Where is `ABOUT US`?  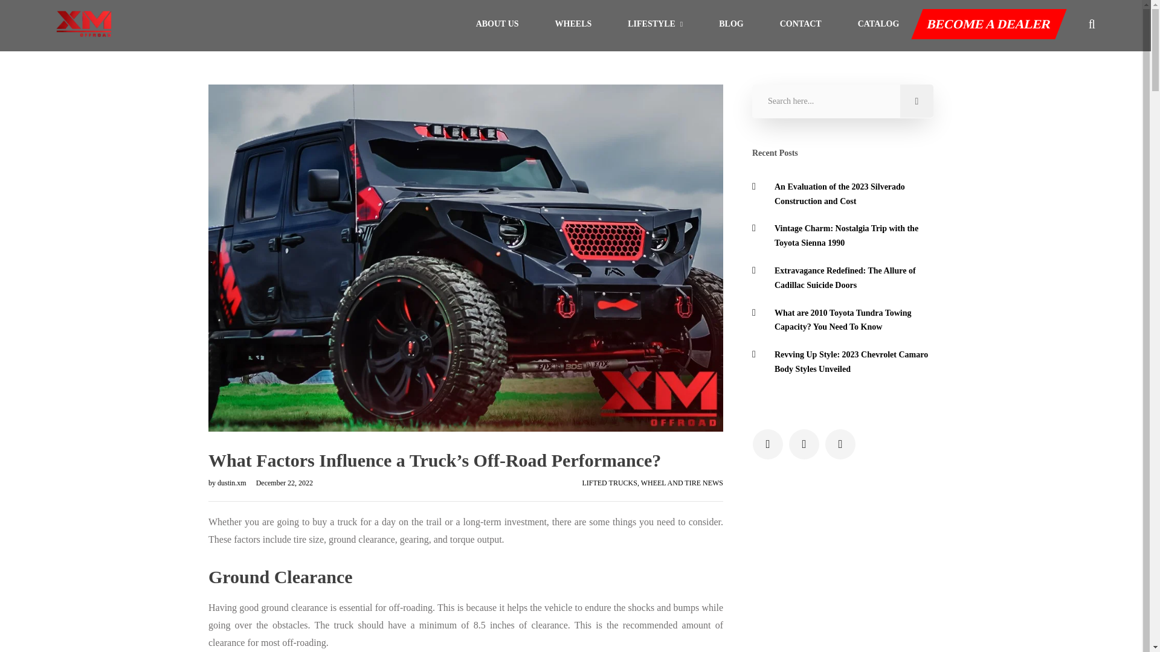
ABOUT US is located at coordinates (497, 24).